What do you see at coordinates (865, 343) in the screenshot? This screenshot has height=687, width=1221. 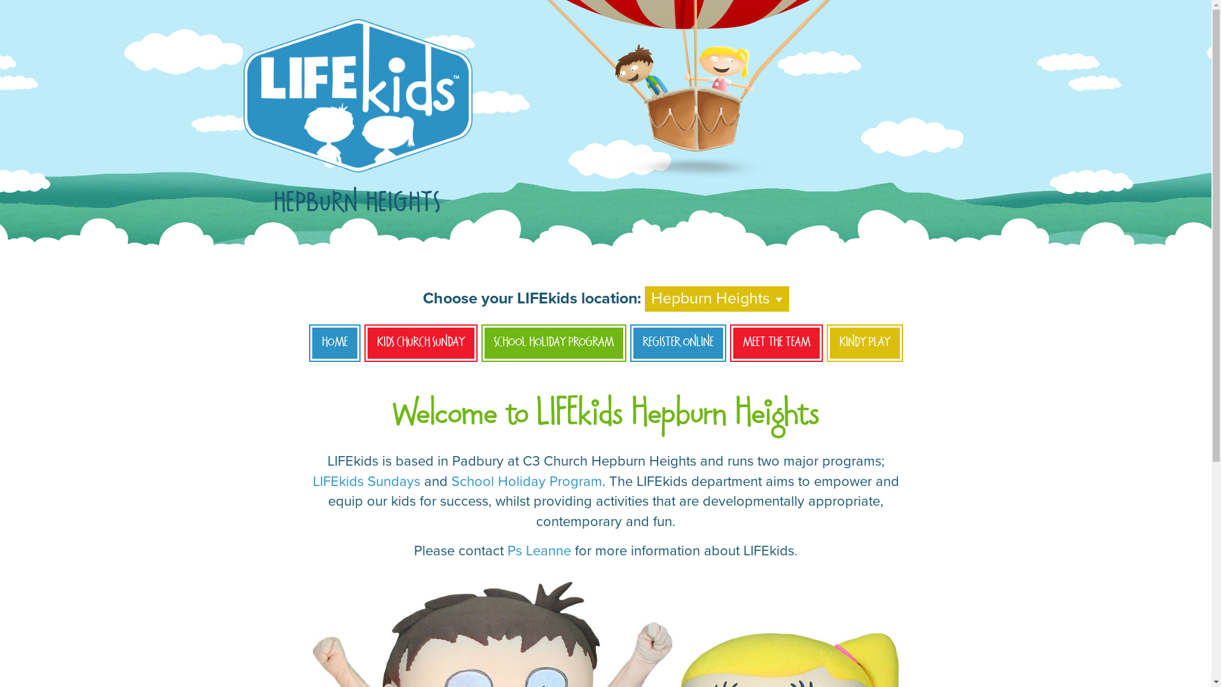 I see `KINDY PLAY` at bounding box center [865, 343].